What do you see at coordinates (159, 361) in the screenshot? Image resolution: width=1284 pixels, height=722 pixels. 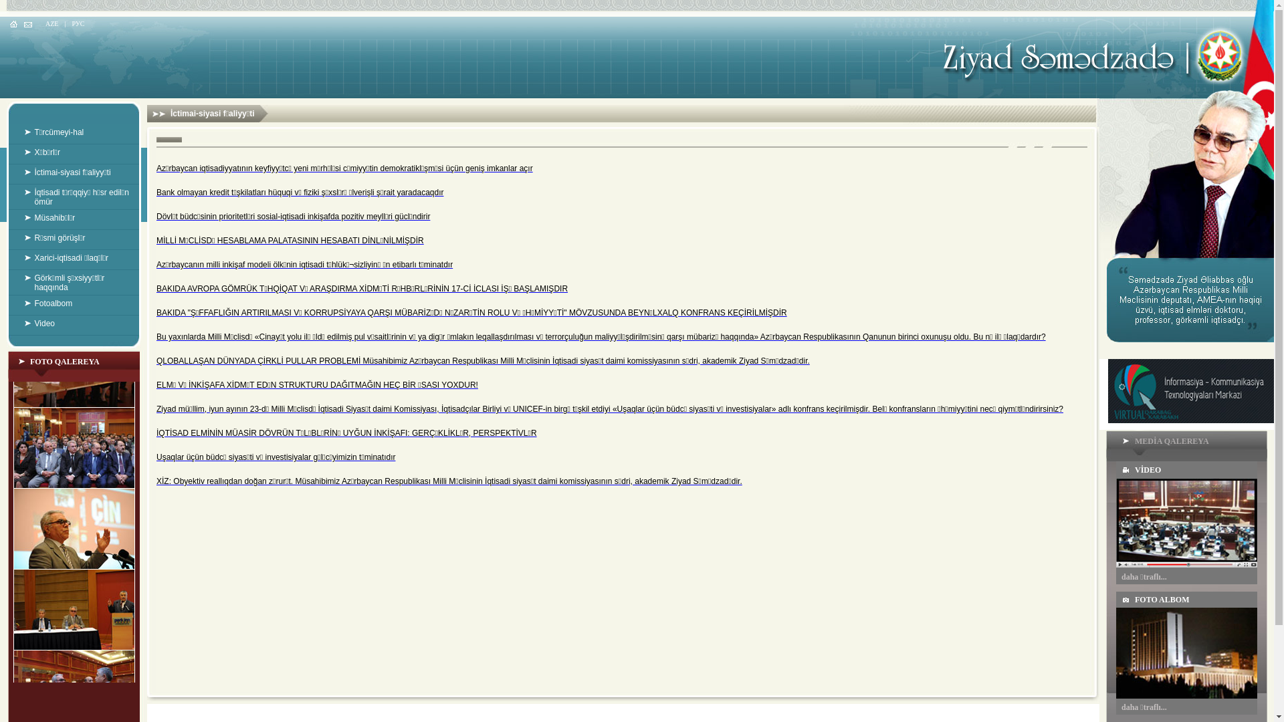 I see `Q` at bounding box center [159, 361].